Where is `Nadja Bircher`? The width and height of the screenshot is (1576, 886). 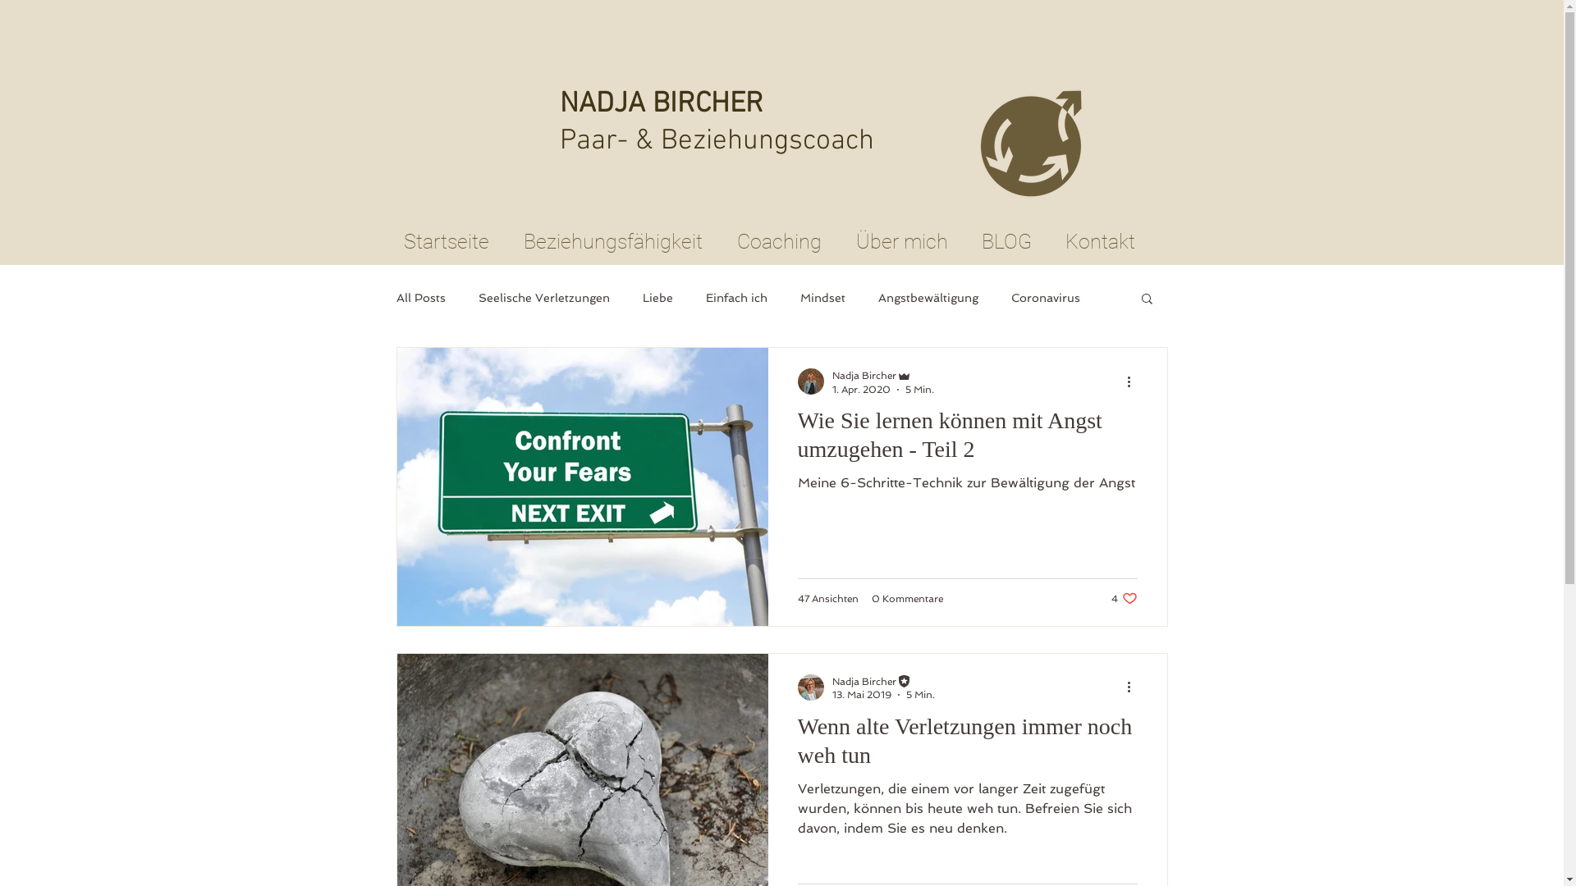
Nadja Bircher is located at coordinates (883, 681).